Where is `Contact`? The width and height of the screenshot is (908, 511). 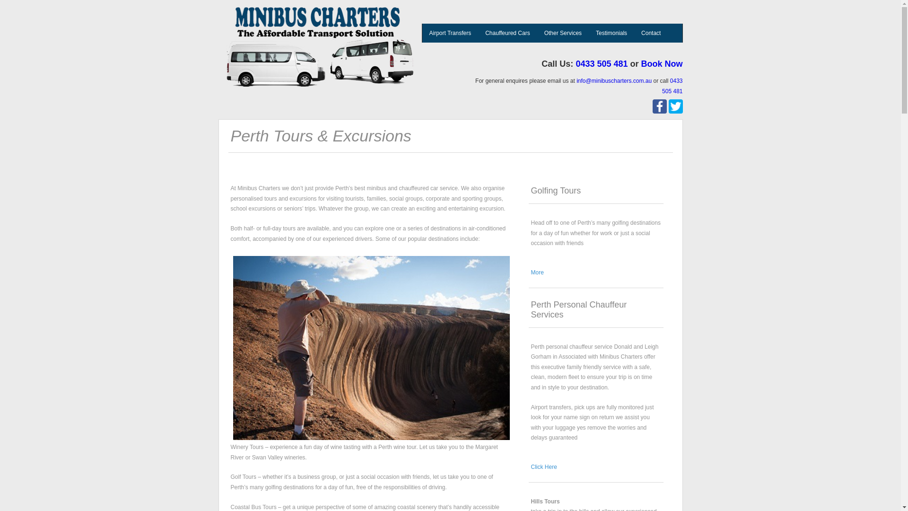 Contact is located at coordinates (652, 33).